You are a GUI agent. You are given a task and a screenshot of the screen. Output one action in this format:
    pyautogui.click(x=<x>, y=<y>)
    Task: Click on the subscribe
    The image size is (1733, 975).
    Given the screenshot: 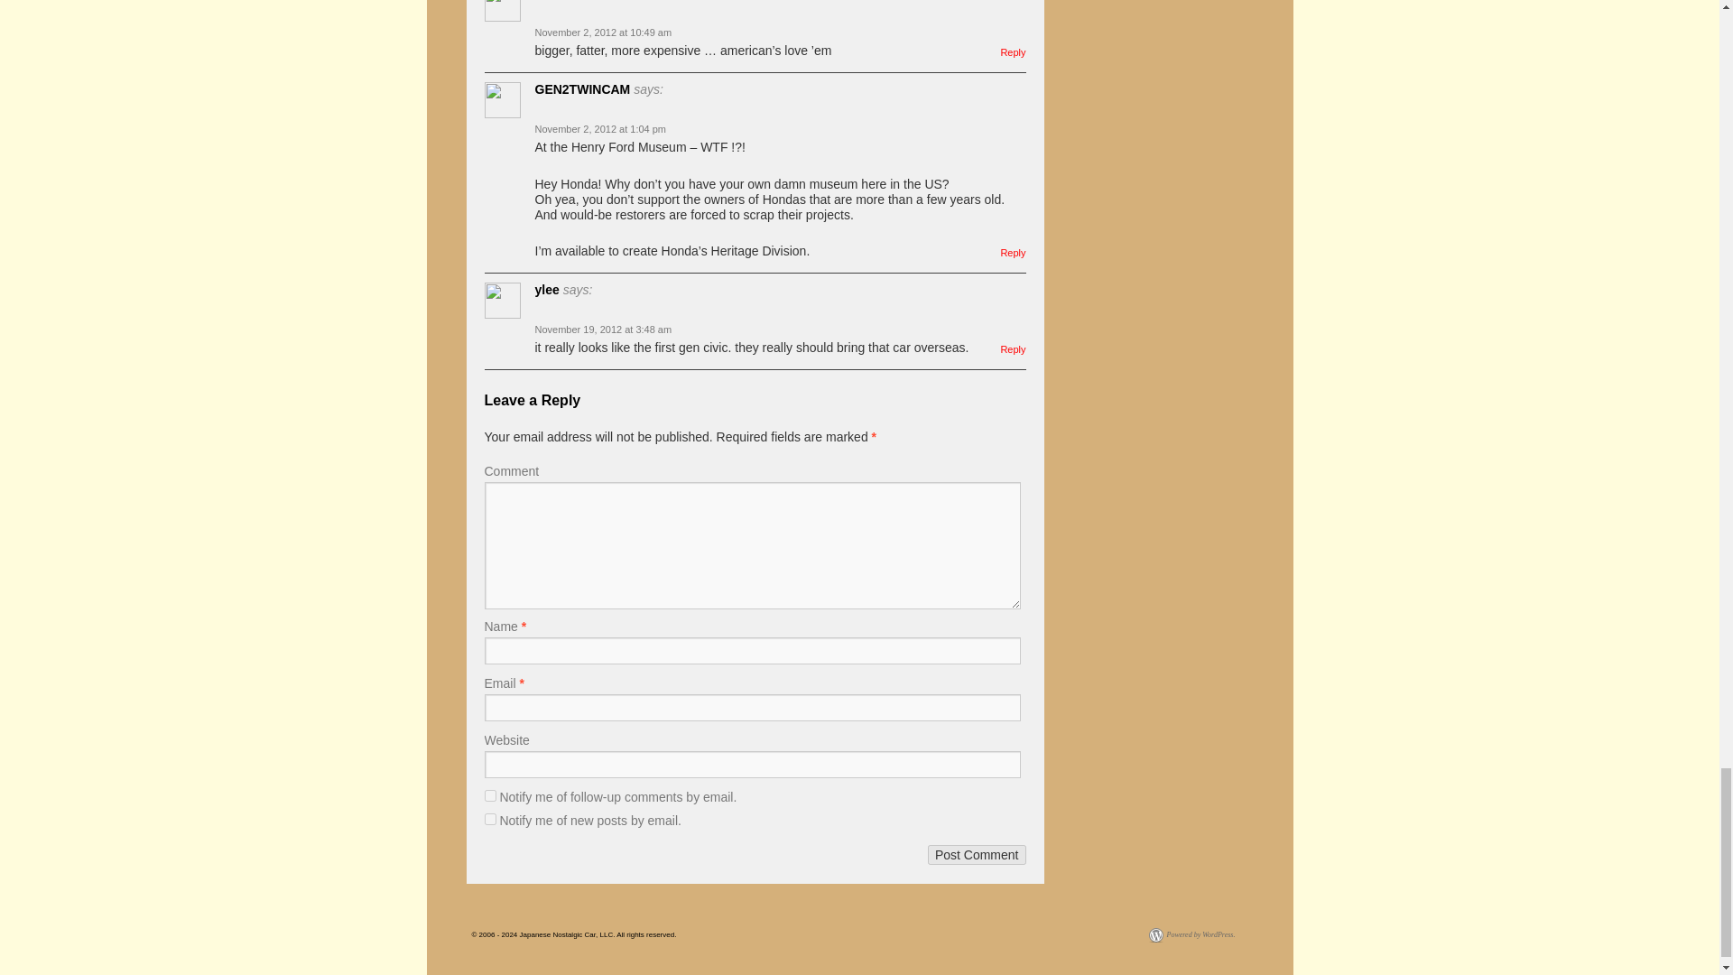 What is the action you would take?
    pyautogui.click(x=489, y=794)
    